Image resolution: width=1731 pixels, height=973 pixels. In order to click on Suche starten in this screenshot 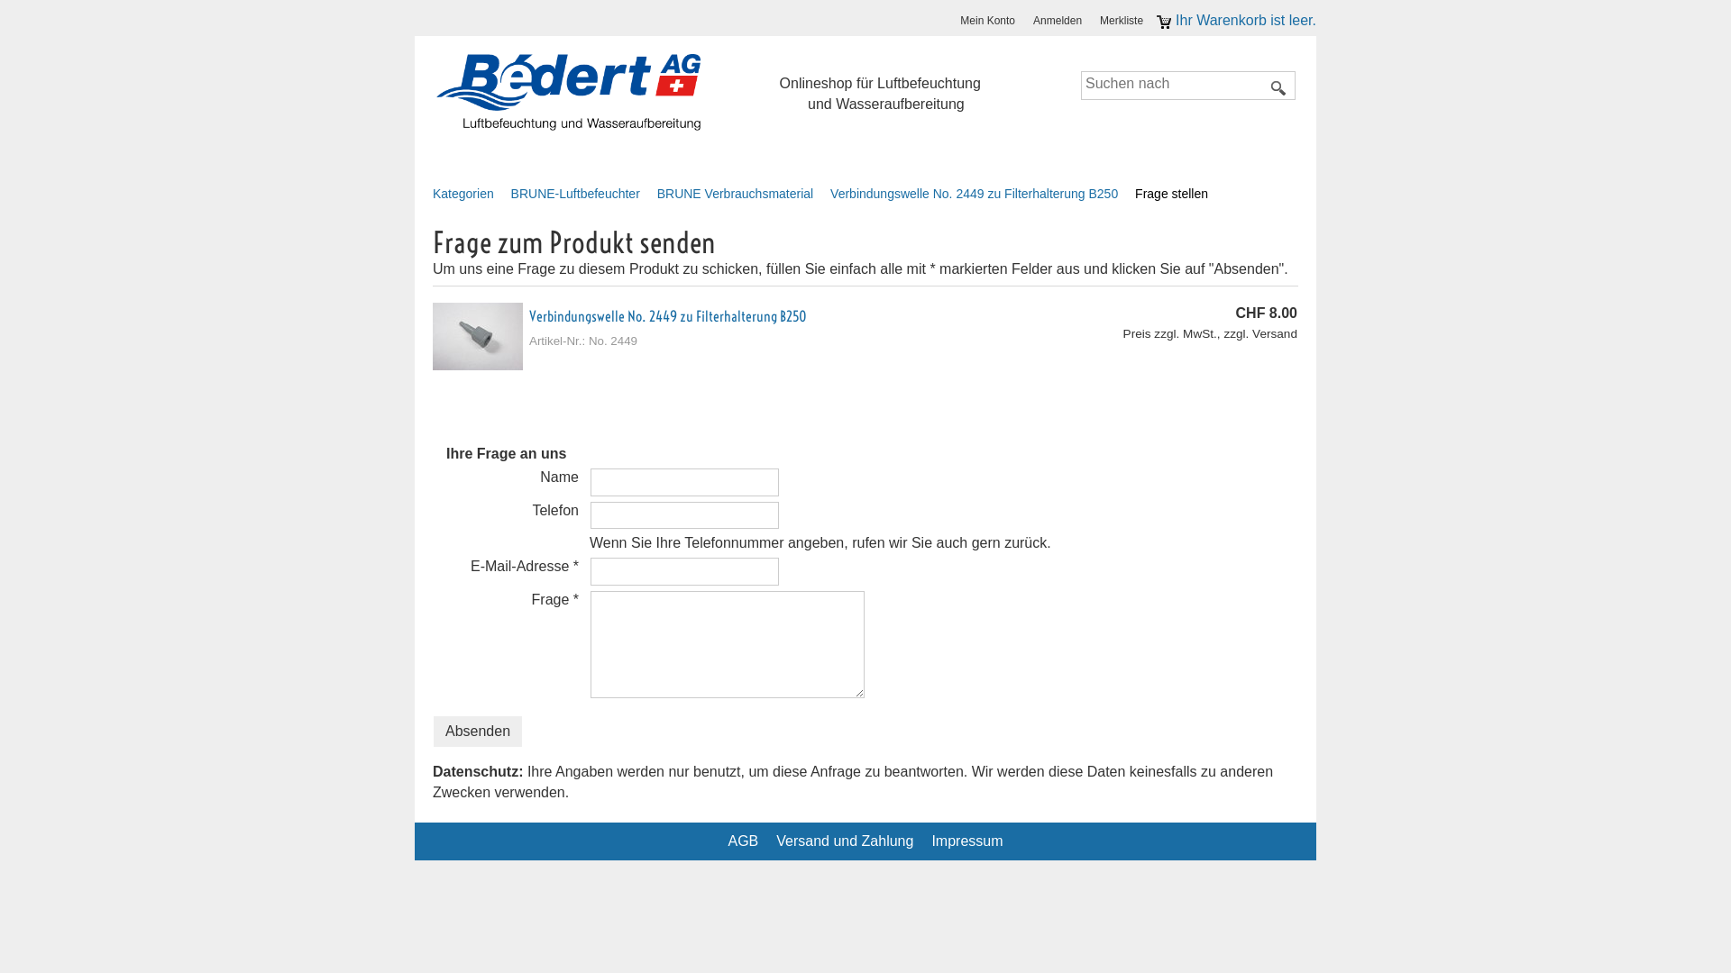, I will do `click(1279, 88)`.